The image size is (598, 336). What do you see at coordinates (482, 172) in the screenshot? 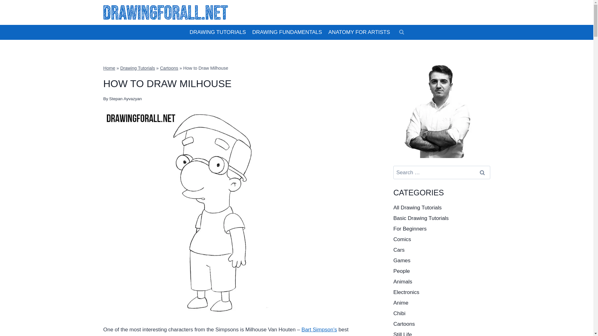
I see `Search` at bounding box center [482, 172].